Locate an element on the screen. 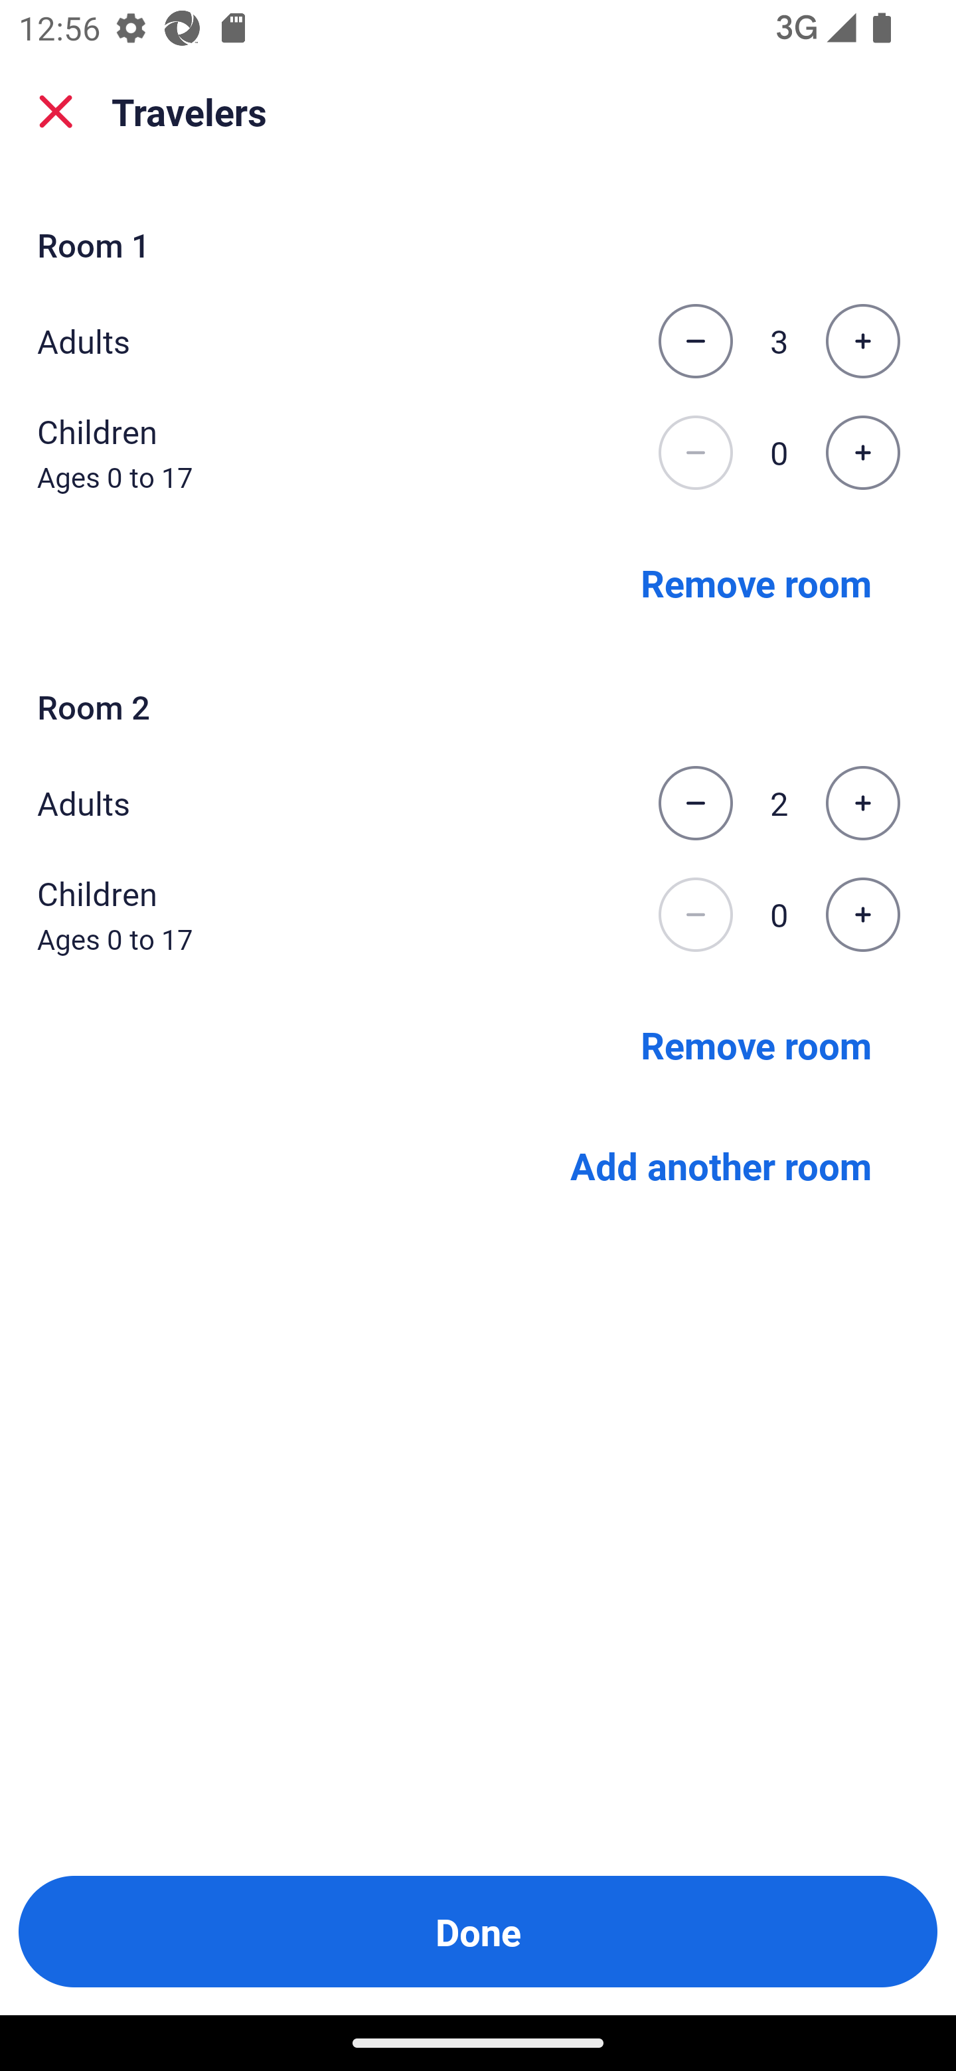 Image resolution: width=956 pixels, height=2071 pixels. Decrease the number of adults is located at coordinates (695, 341).